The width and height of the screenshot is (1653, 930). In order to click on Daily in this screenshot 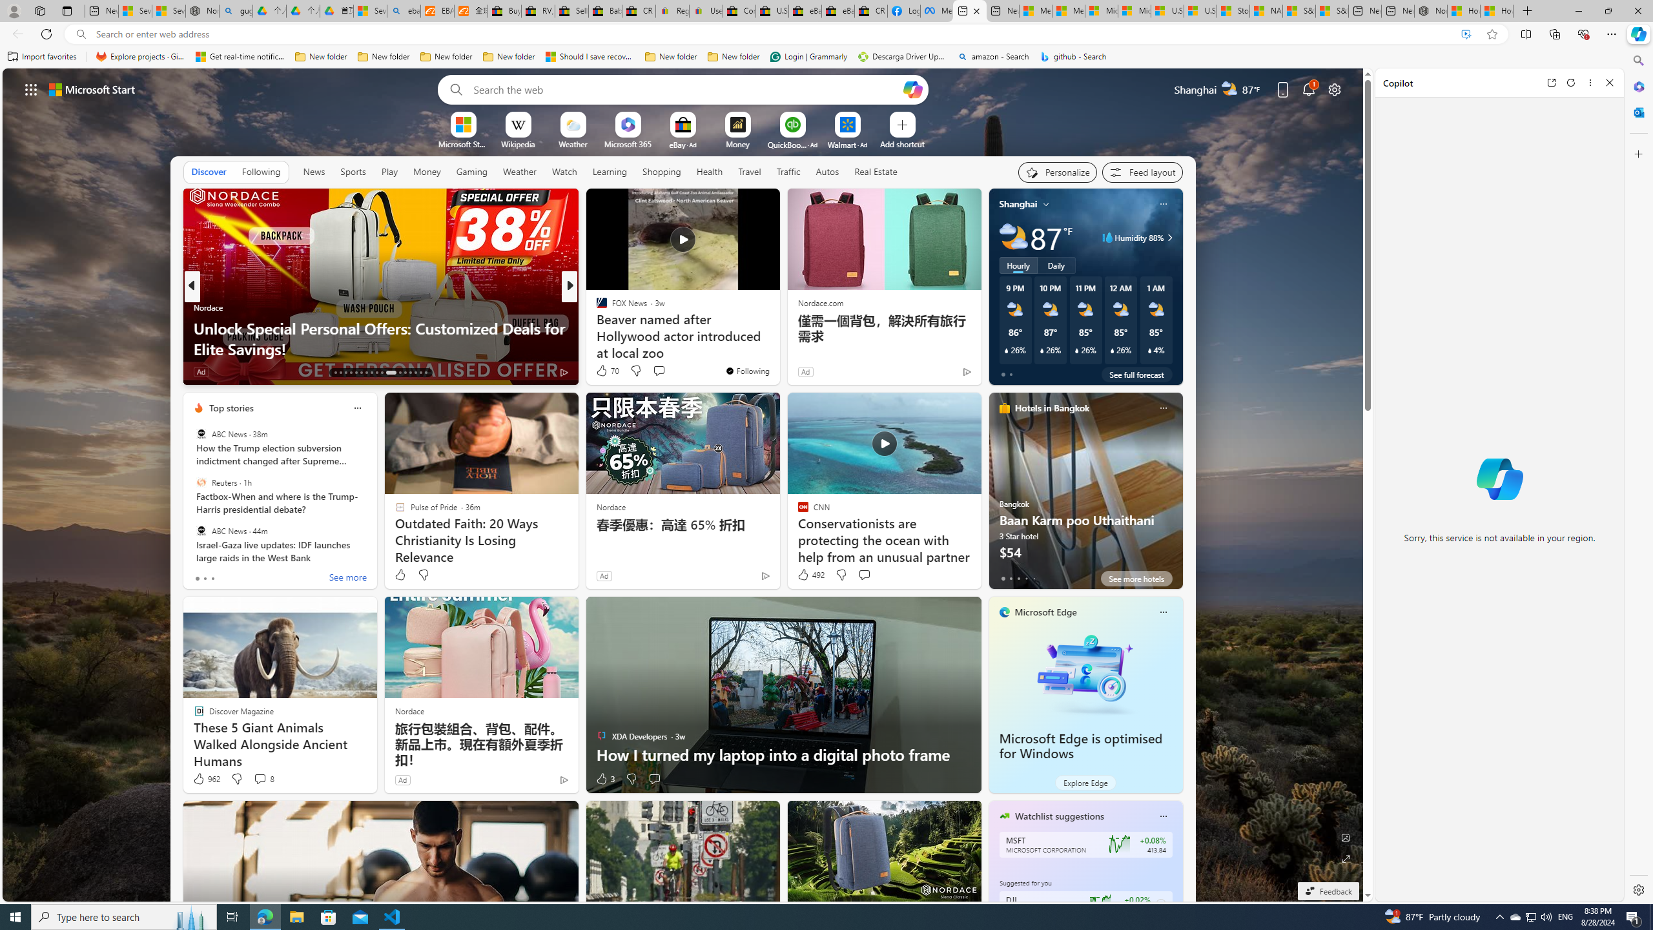, I will do `click(1056, 265)`.